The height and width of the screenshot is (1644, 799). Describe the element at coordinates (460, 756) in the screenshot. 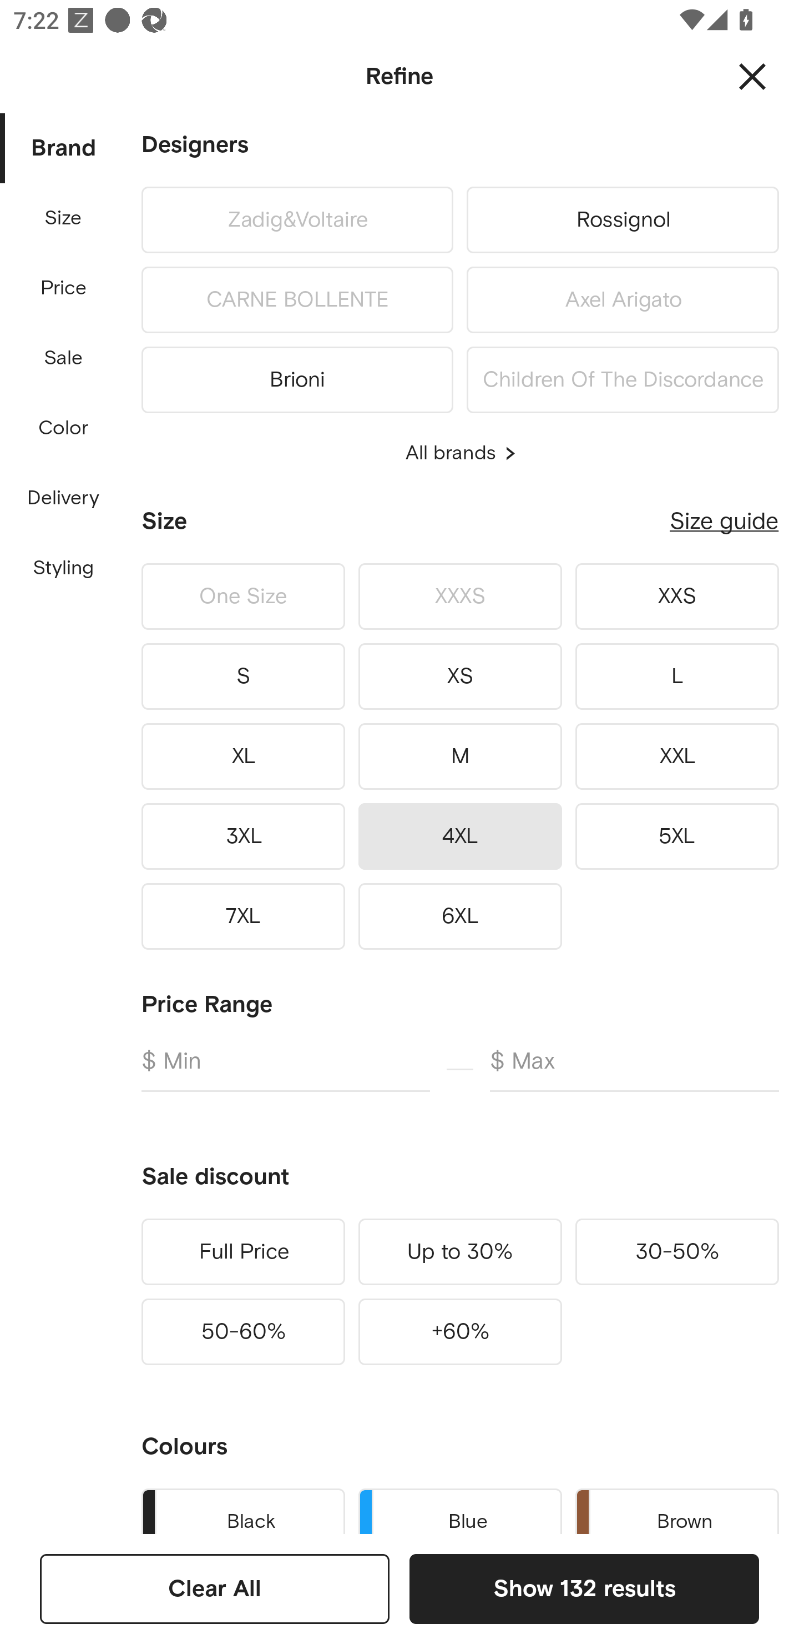

I see `M` at that location.